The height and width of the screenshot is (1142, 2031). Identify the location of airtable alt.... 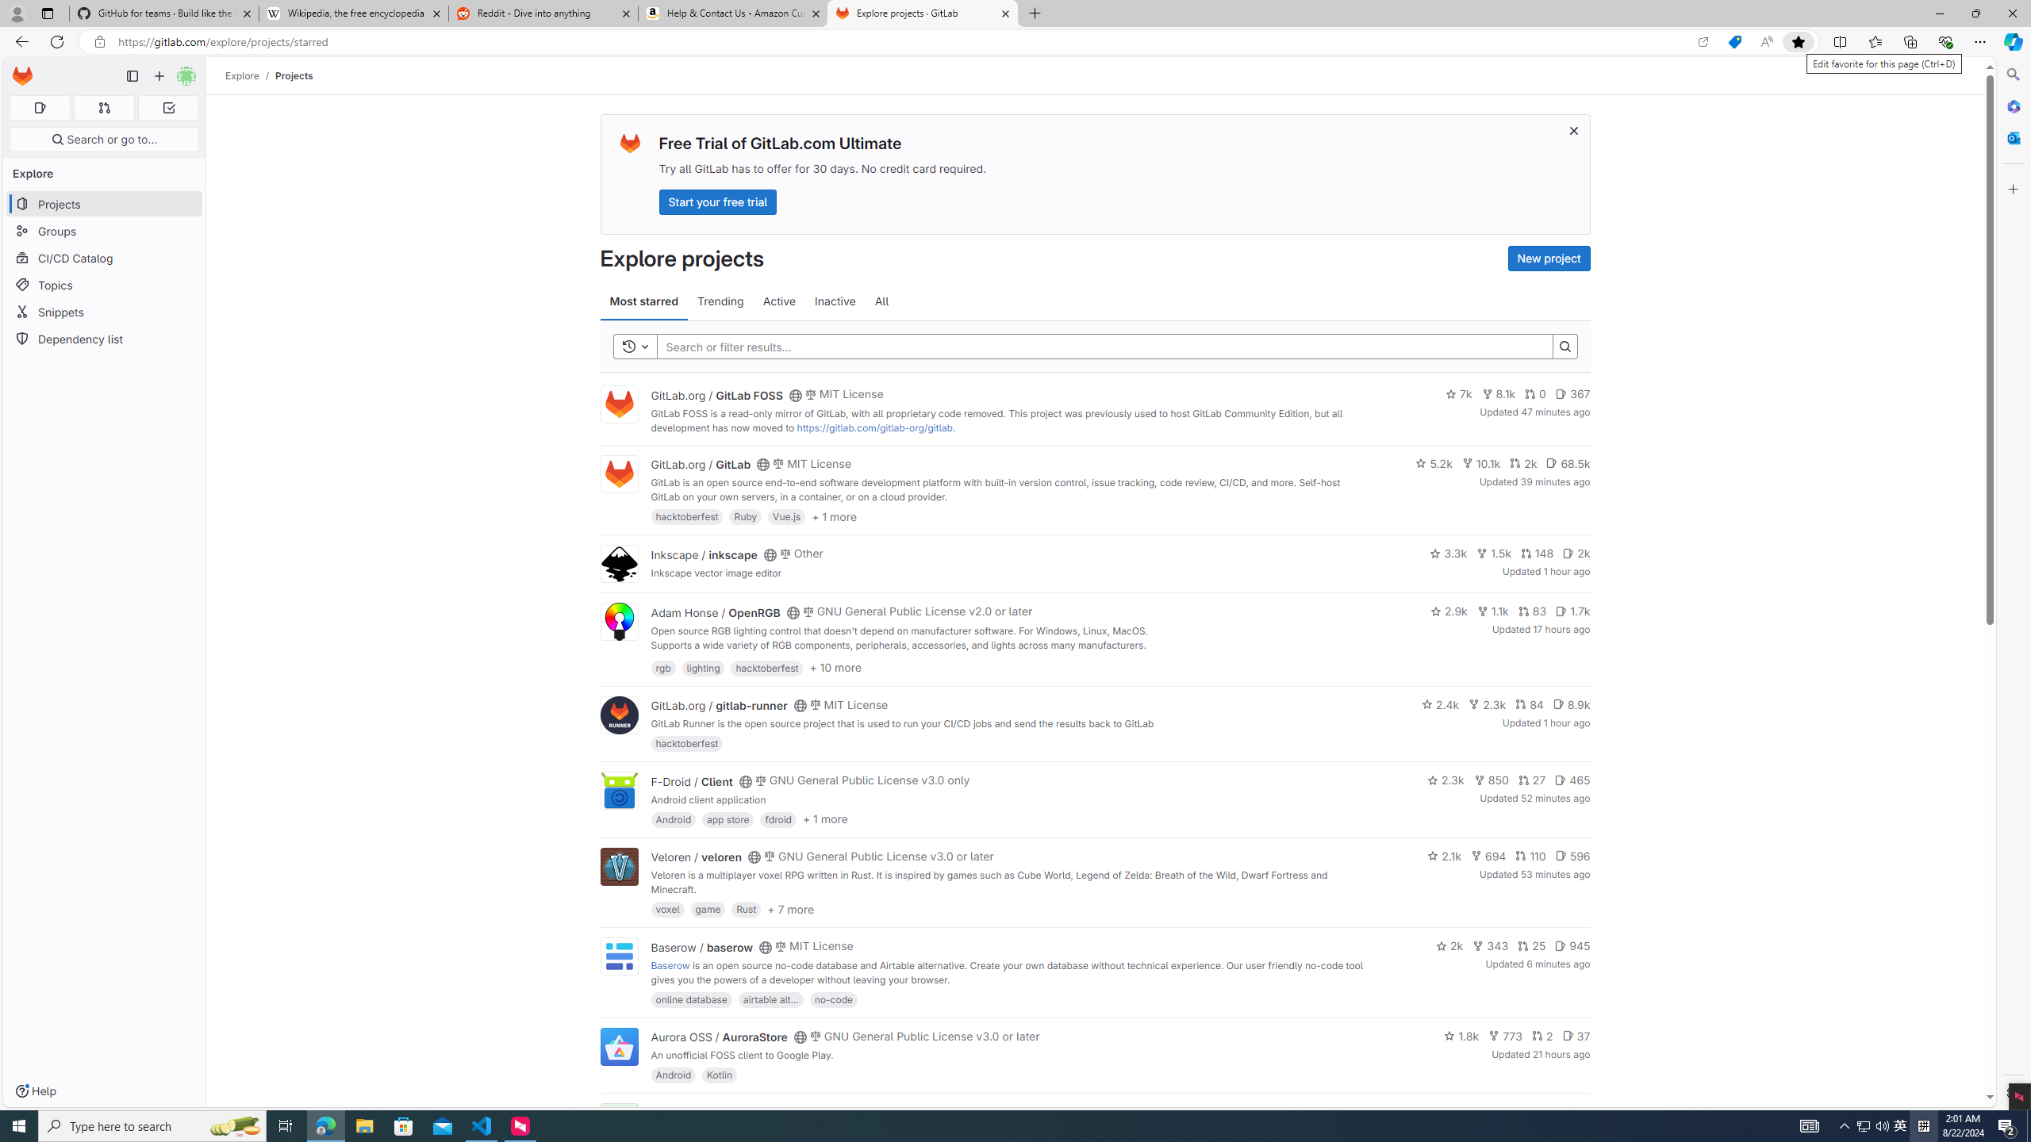
(770, 998).